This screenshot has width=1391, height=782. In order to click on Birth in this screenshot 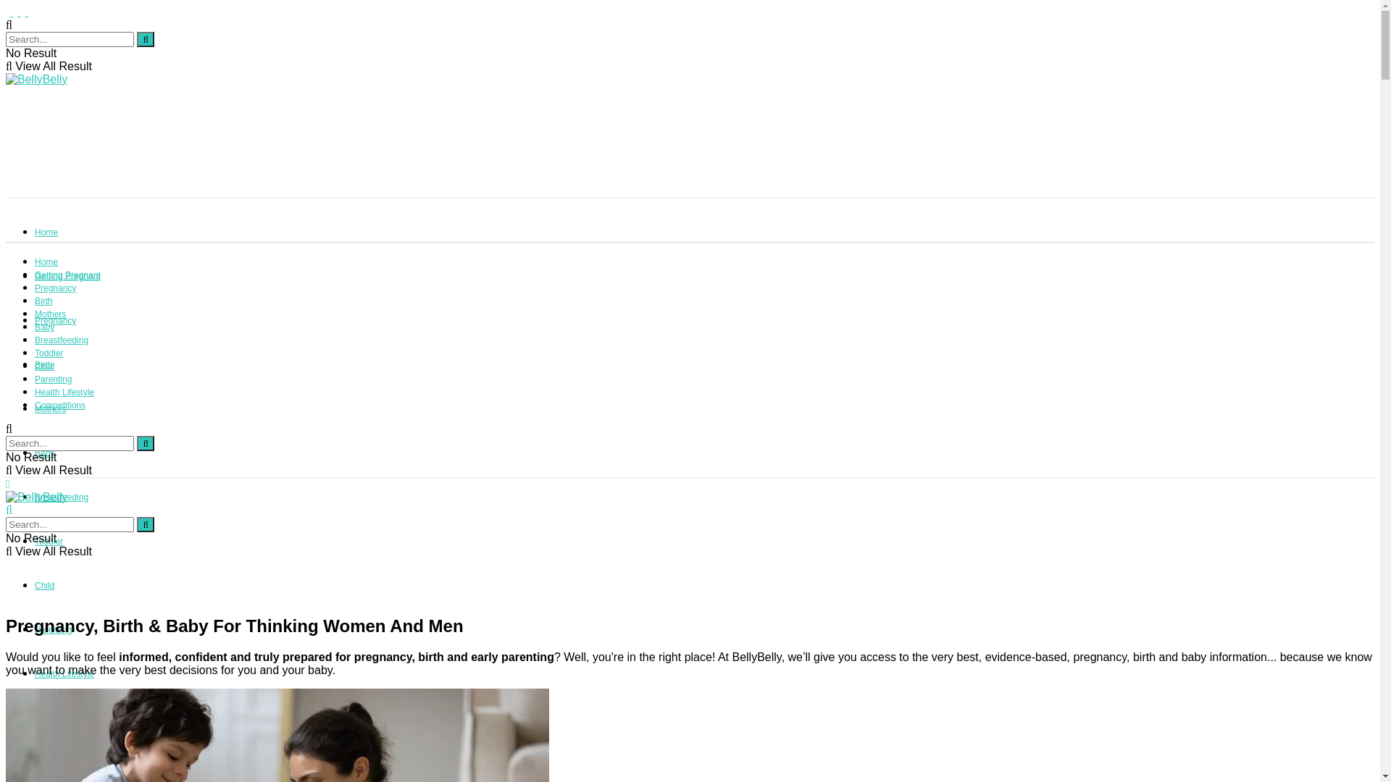, I will do `click(43, 365)`.